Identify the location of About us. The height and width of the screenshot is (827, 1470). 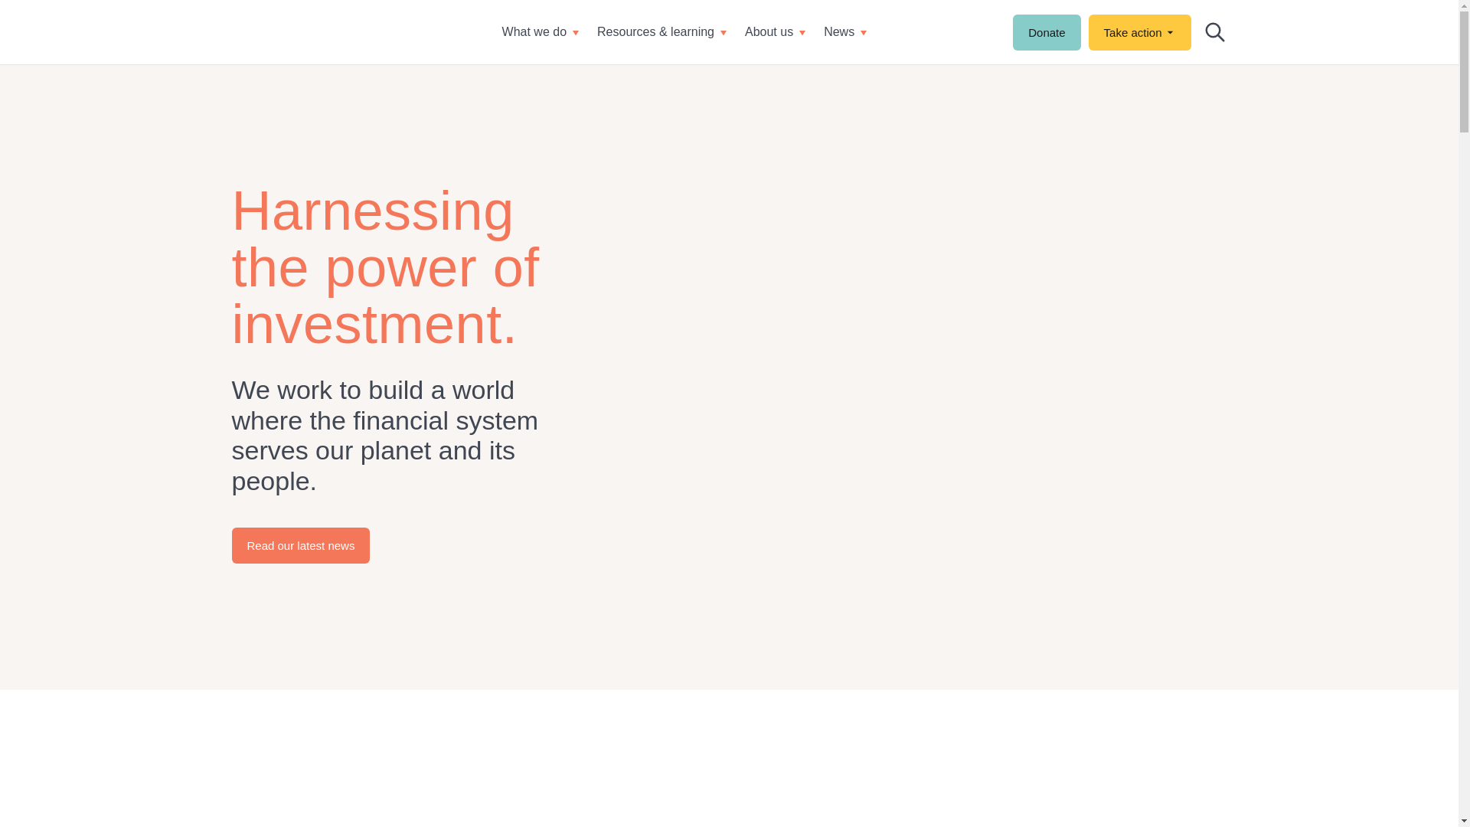
(775, 32).